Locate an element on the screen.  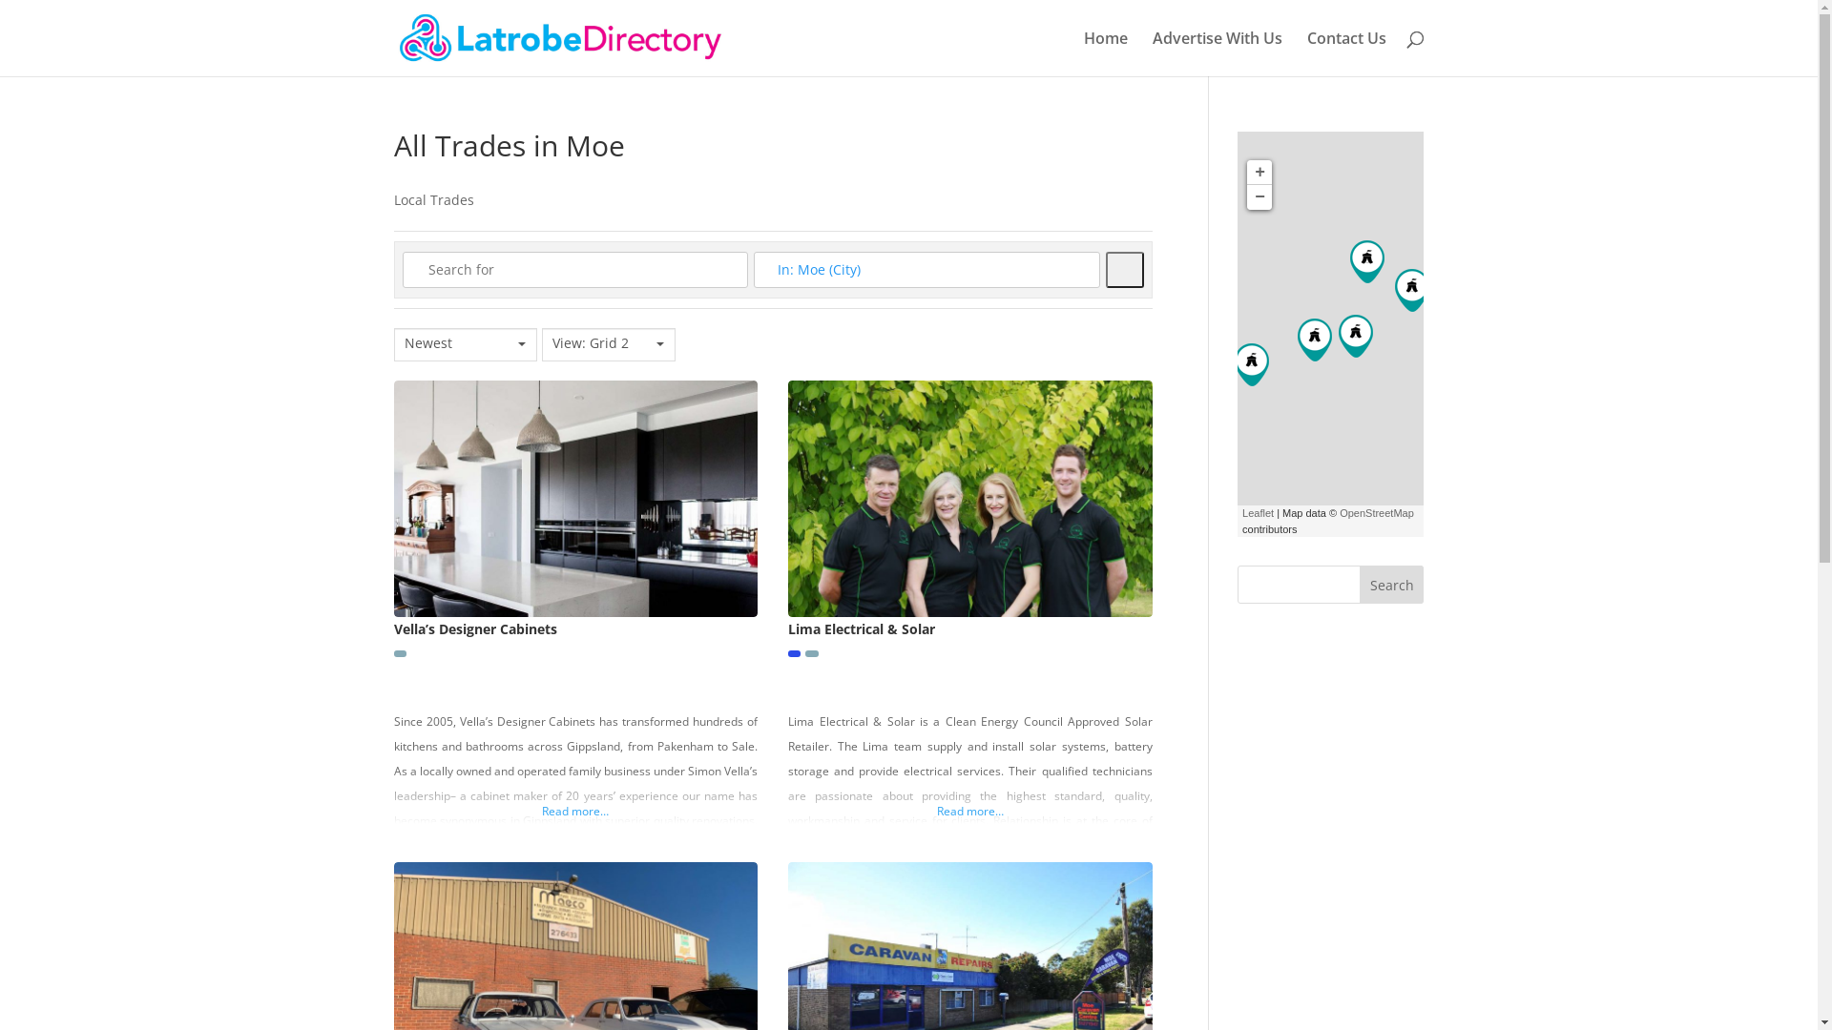
Contact Us is located at coordinates (1347, 53).